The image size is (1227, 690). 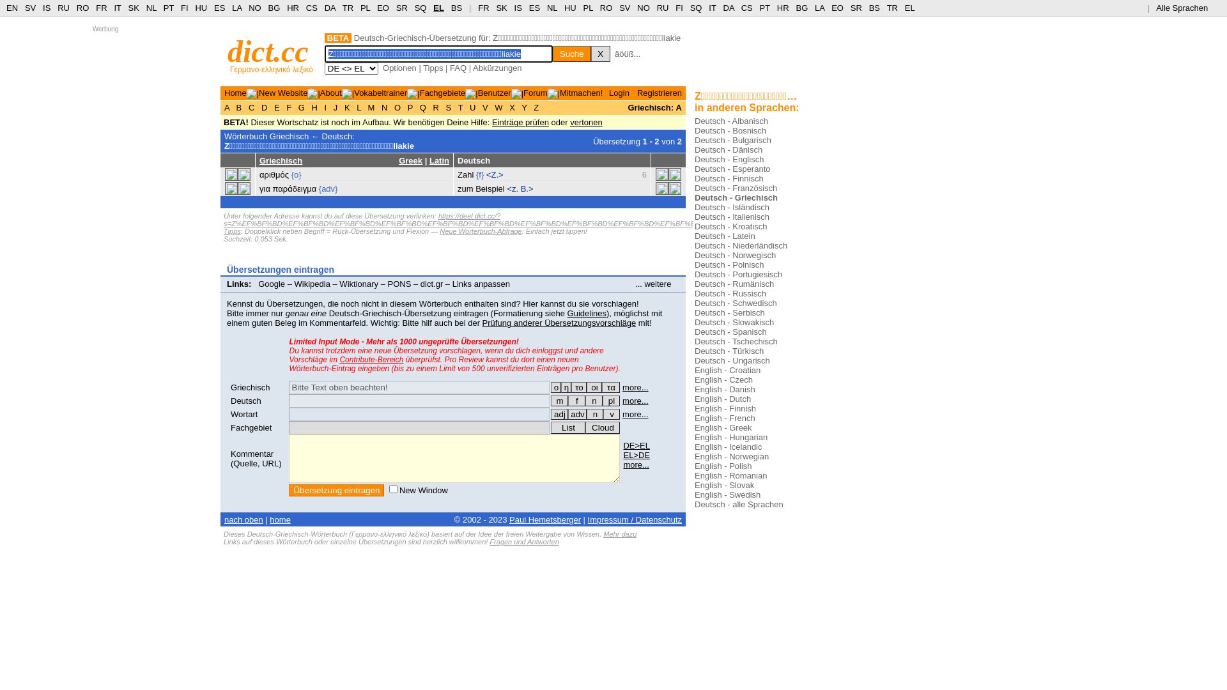 I want to click on T, so click(x=460, y=107).